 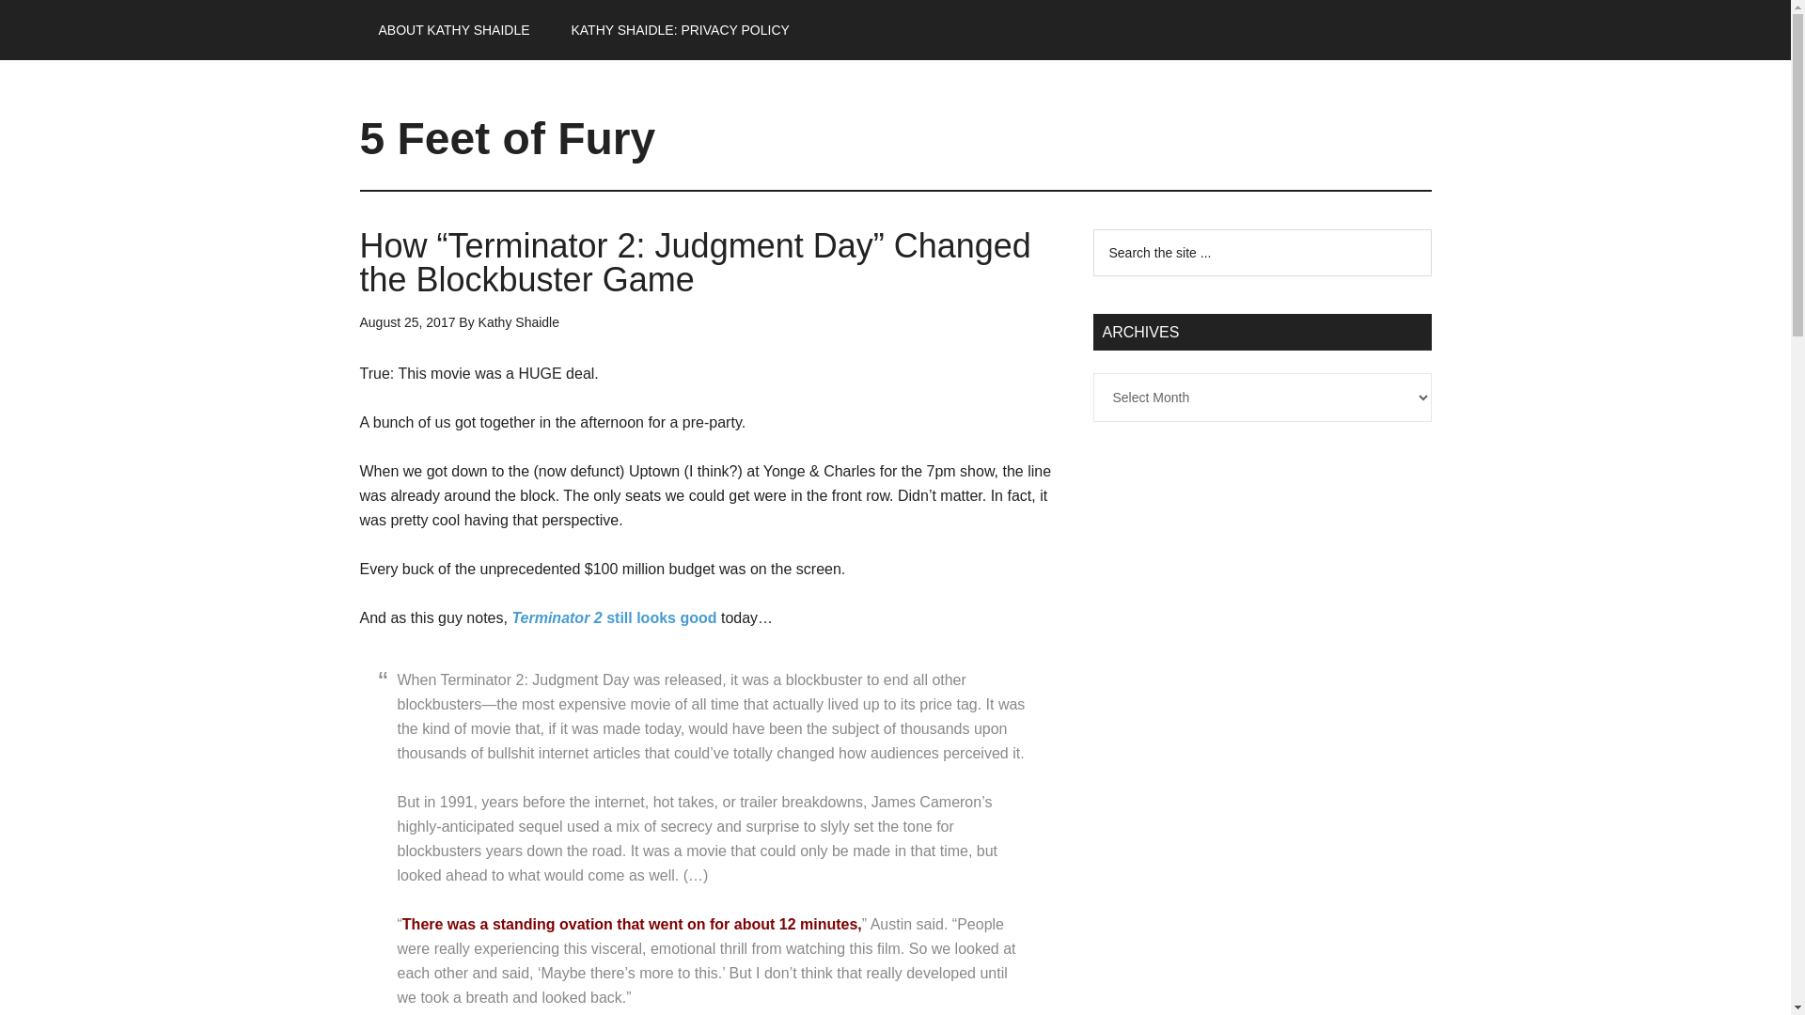 What do you see at coordinates (679, 30) in the screenshot?
I see `KATHY SHAIDLE: PRIVACY POLICY` at bounding box center [679, 30].